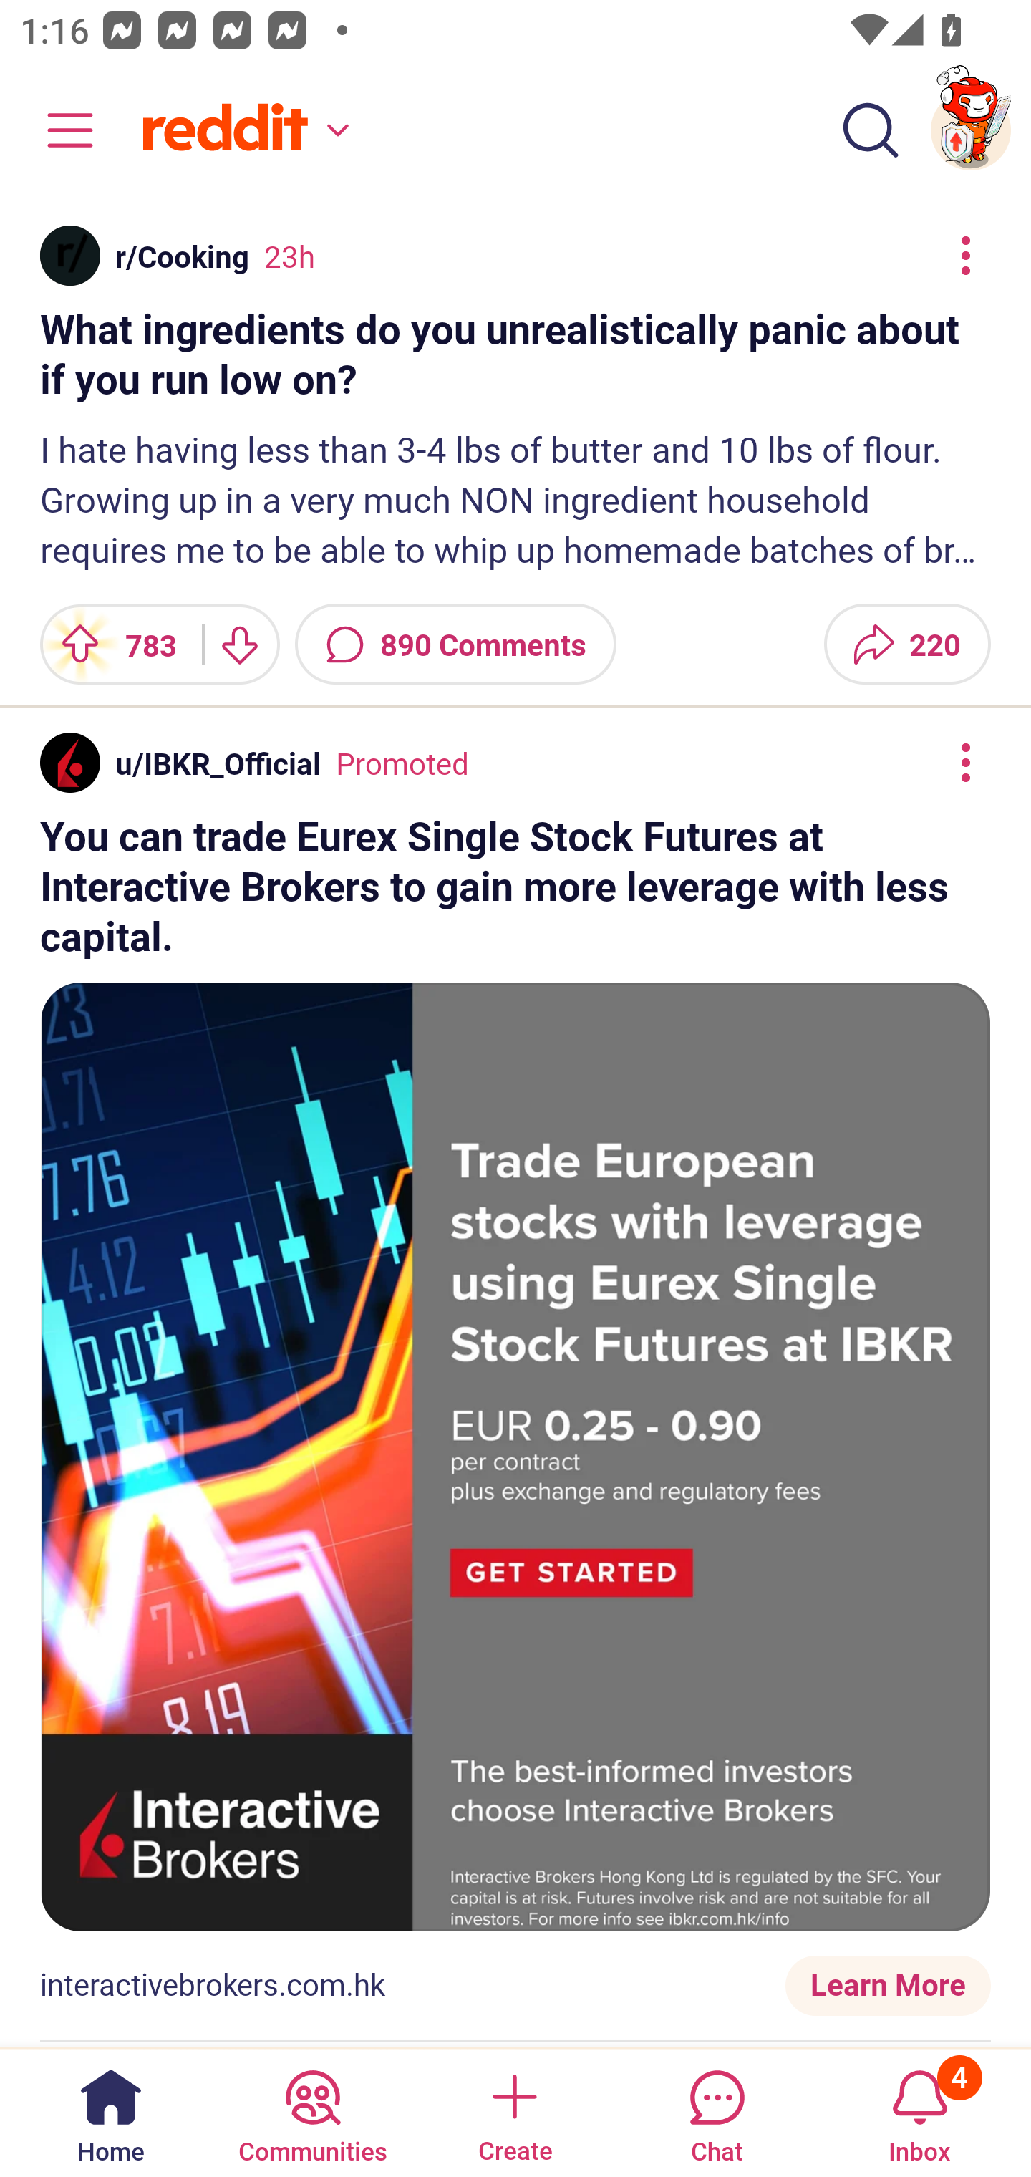 The image size is (1031, 2177). I want to click on Home feed, so click(241, 130).